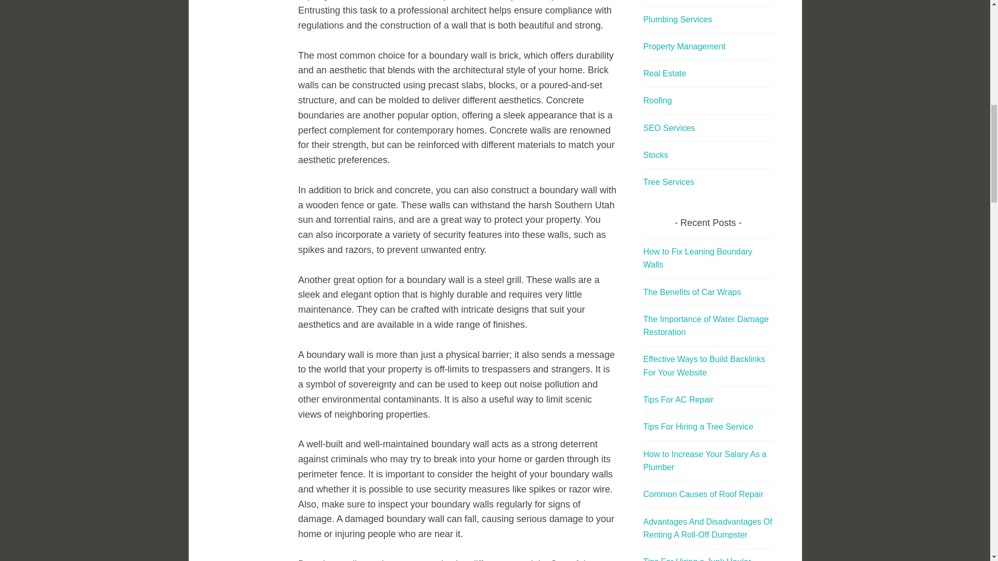  I want to click on Roofing, so click(658, 100).